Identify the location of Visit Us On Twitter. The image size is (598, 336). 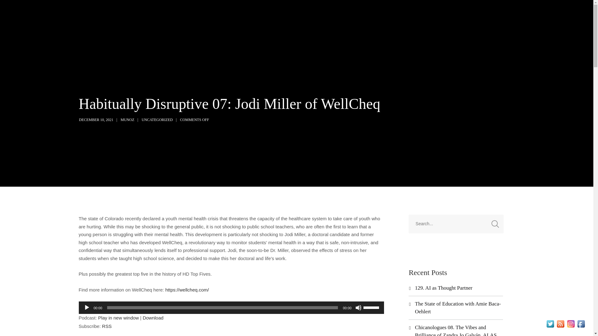
(550, 323).